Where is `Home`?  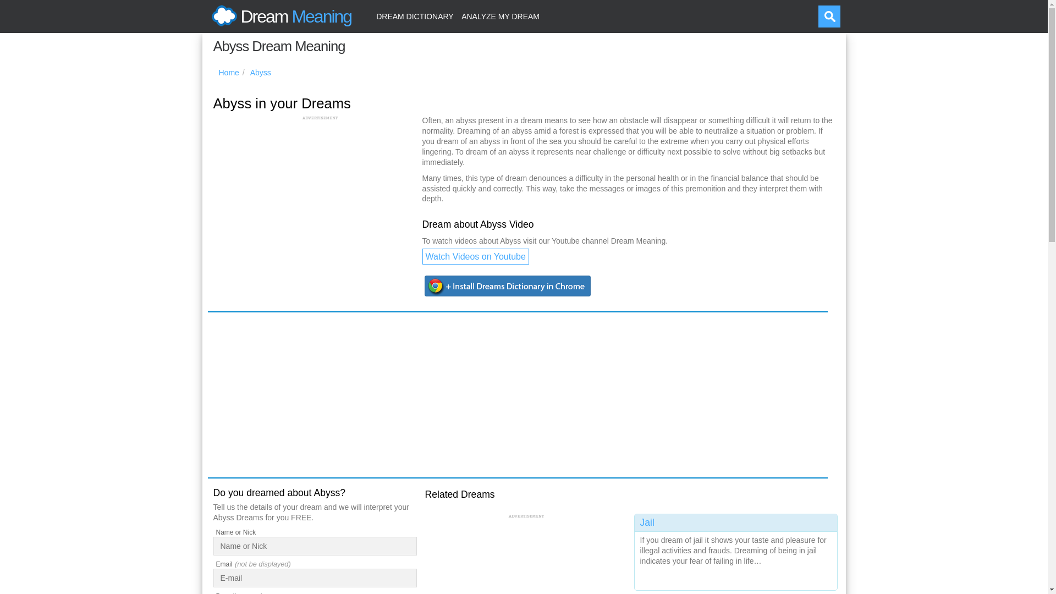
Home is located at coordinates (229, 73).